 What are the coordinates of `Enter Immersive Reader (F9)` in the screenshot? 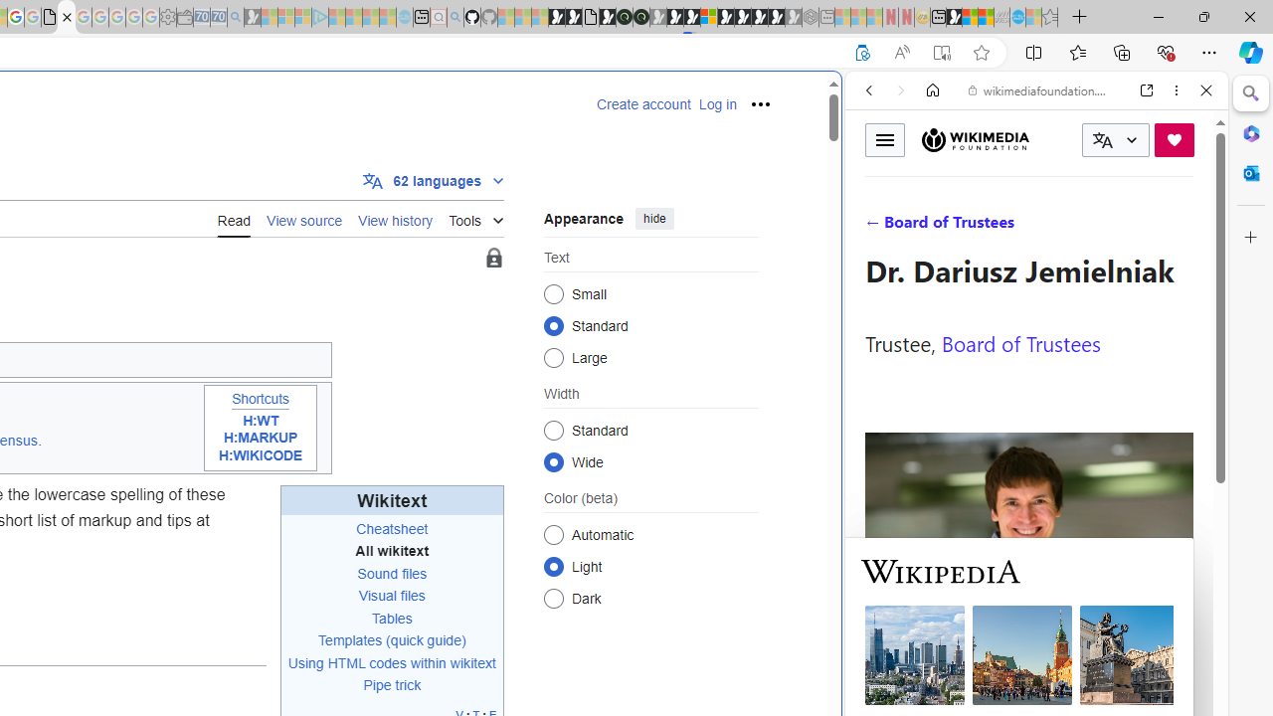 It's located at (941, 53).